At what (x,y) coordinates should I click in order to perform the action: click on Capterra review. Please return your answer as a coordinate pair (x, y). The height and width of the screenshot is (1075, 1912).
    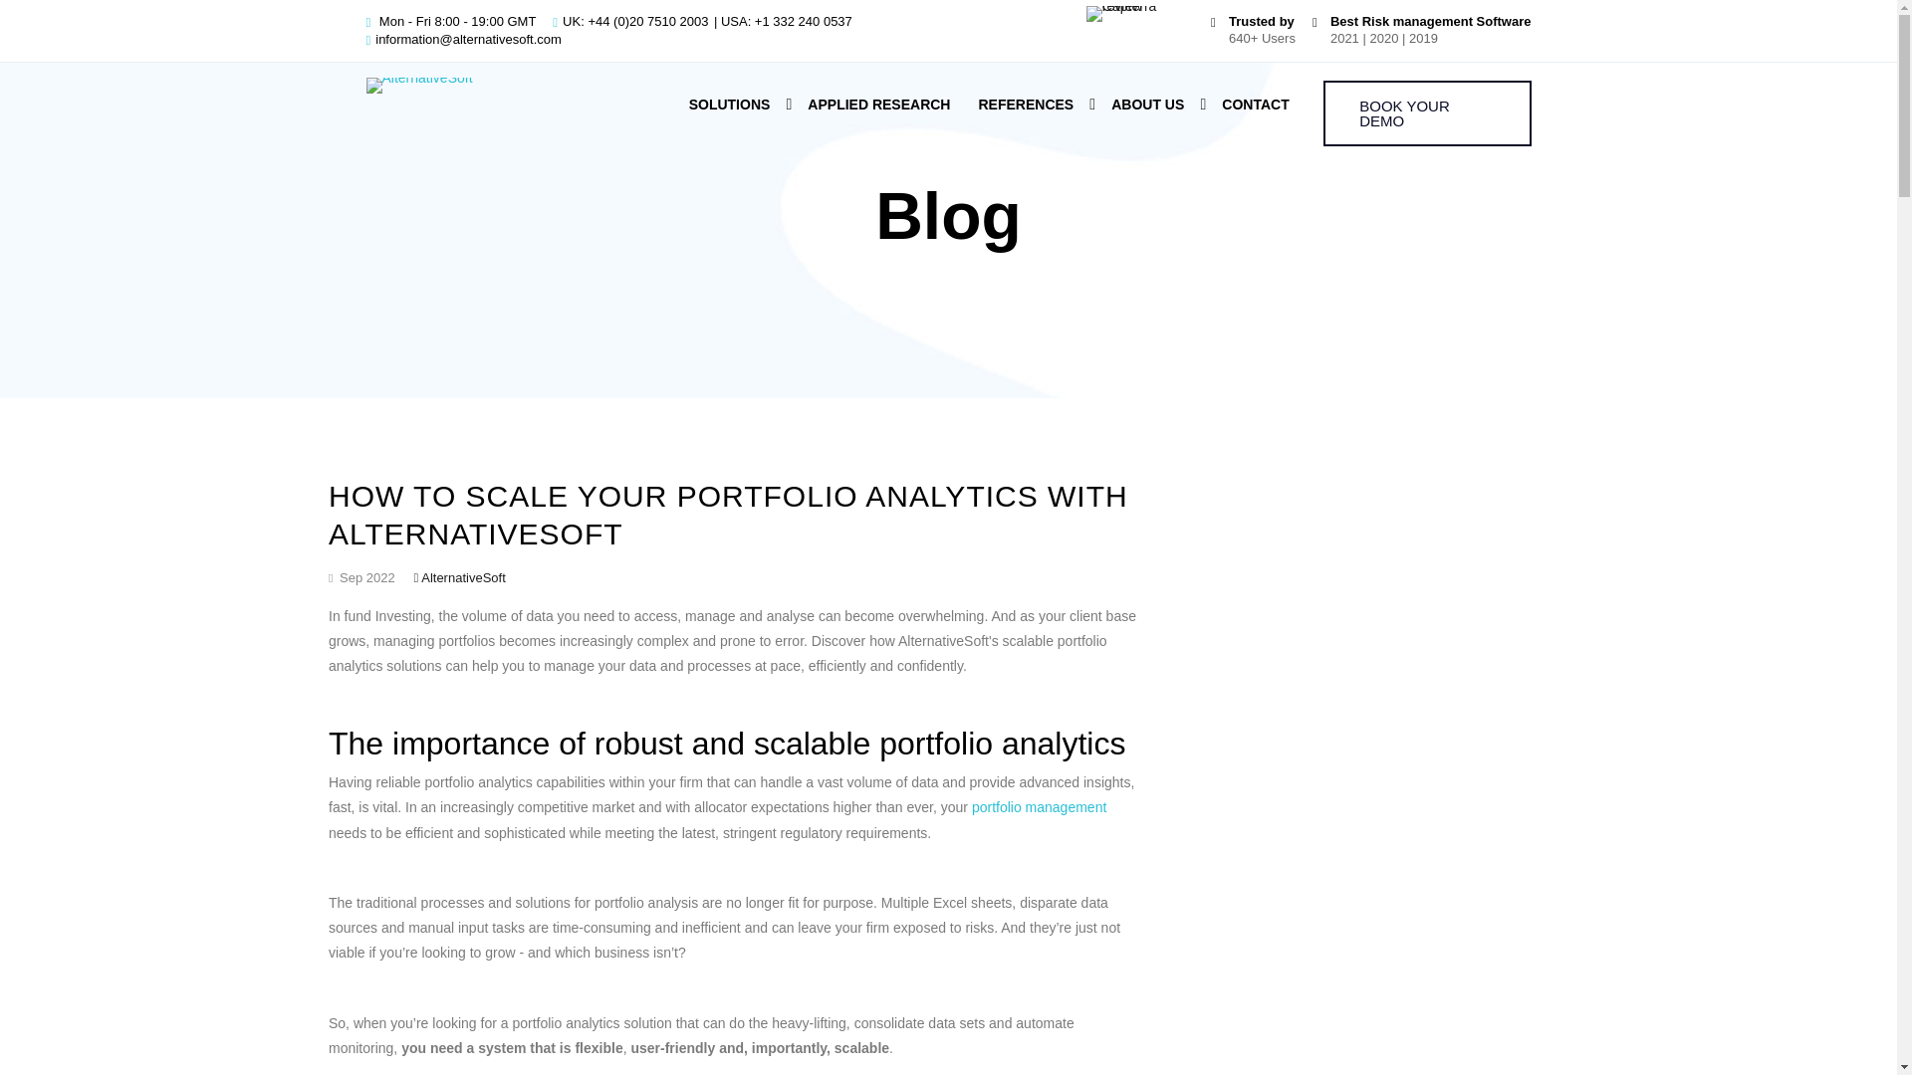
    Looking at the image, I should click on (1139, 14).